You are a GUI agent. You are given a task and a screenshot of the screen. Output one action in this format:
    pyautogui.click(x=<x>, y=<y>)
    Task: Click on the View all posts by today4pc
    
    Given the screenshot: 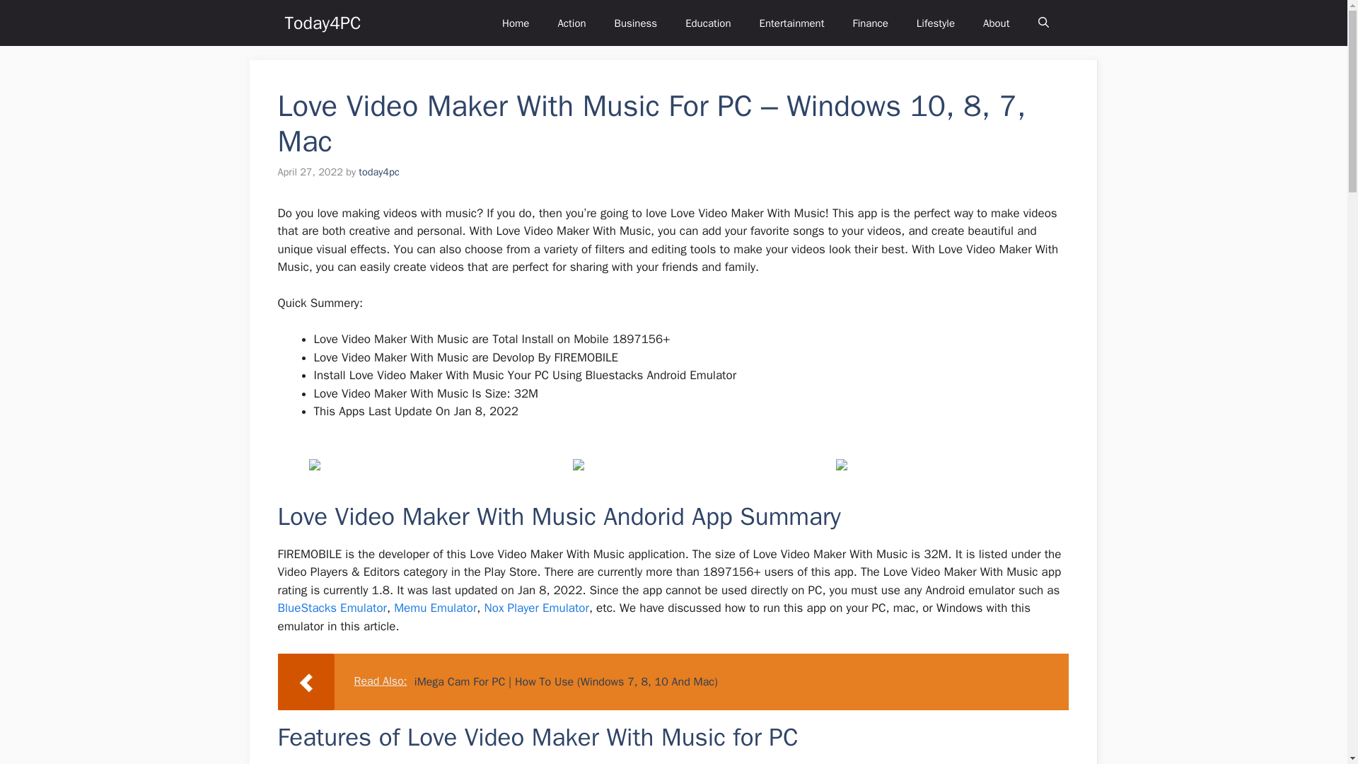 What is the action you would take?
    pyautogui.click(x=378, y=171)
    